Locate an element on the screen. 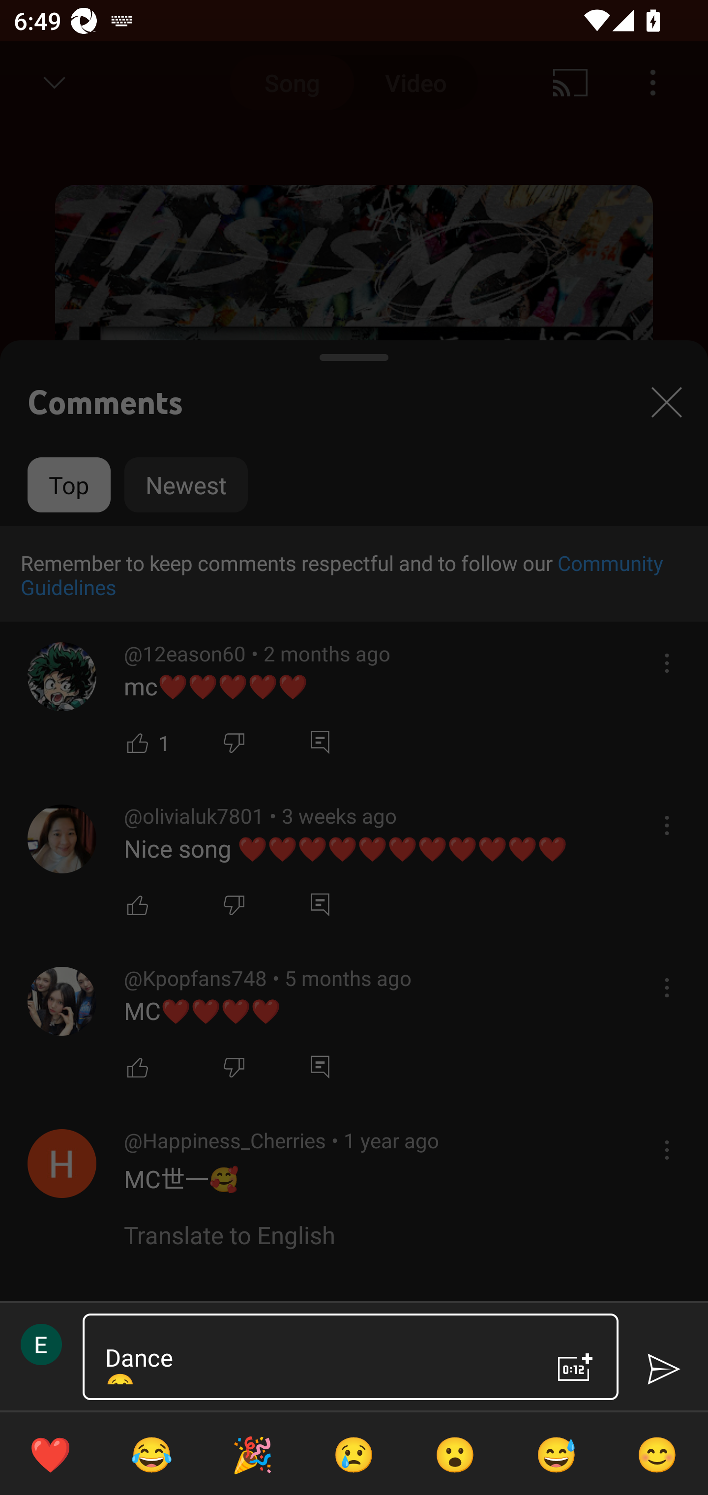 The image size is (708, 1495). Add a timestamp is located at coordinates (575, 1367).